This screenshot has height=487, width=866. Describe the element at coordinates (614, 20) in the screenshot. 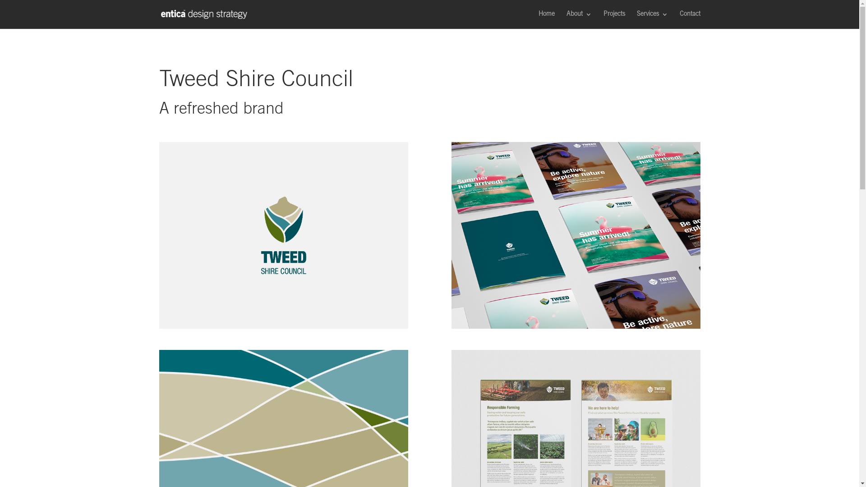

I see `Projects` at that location.